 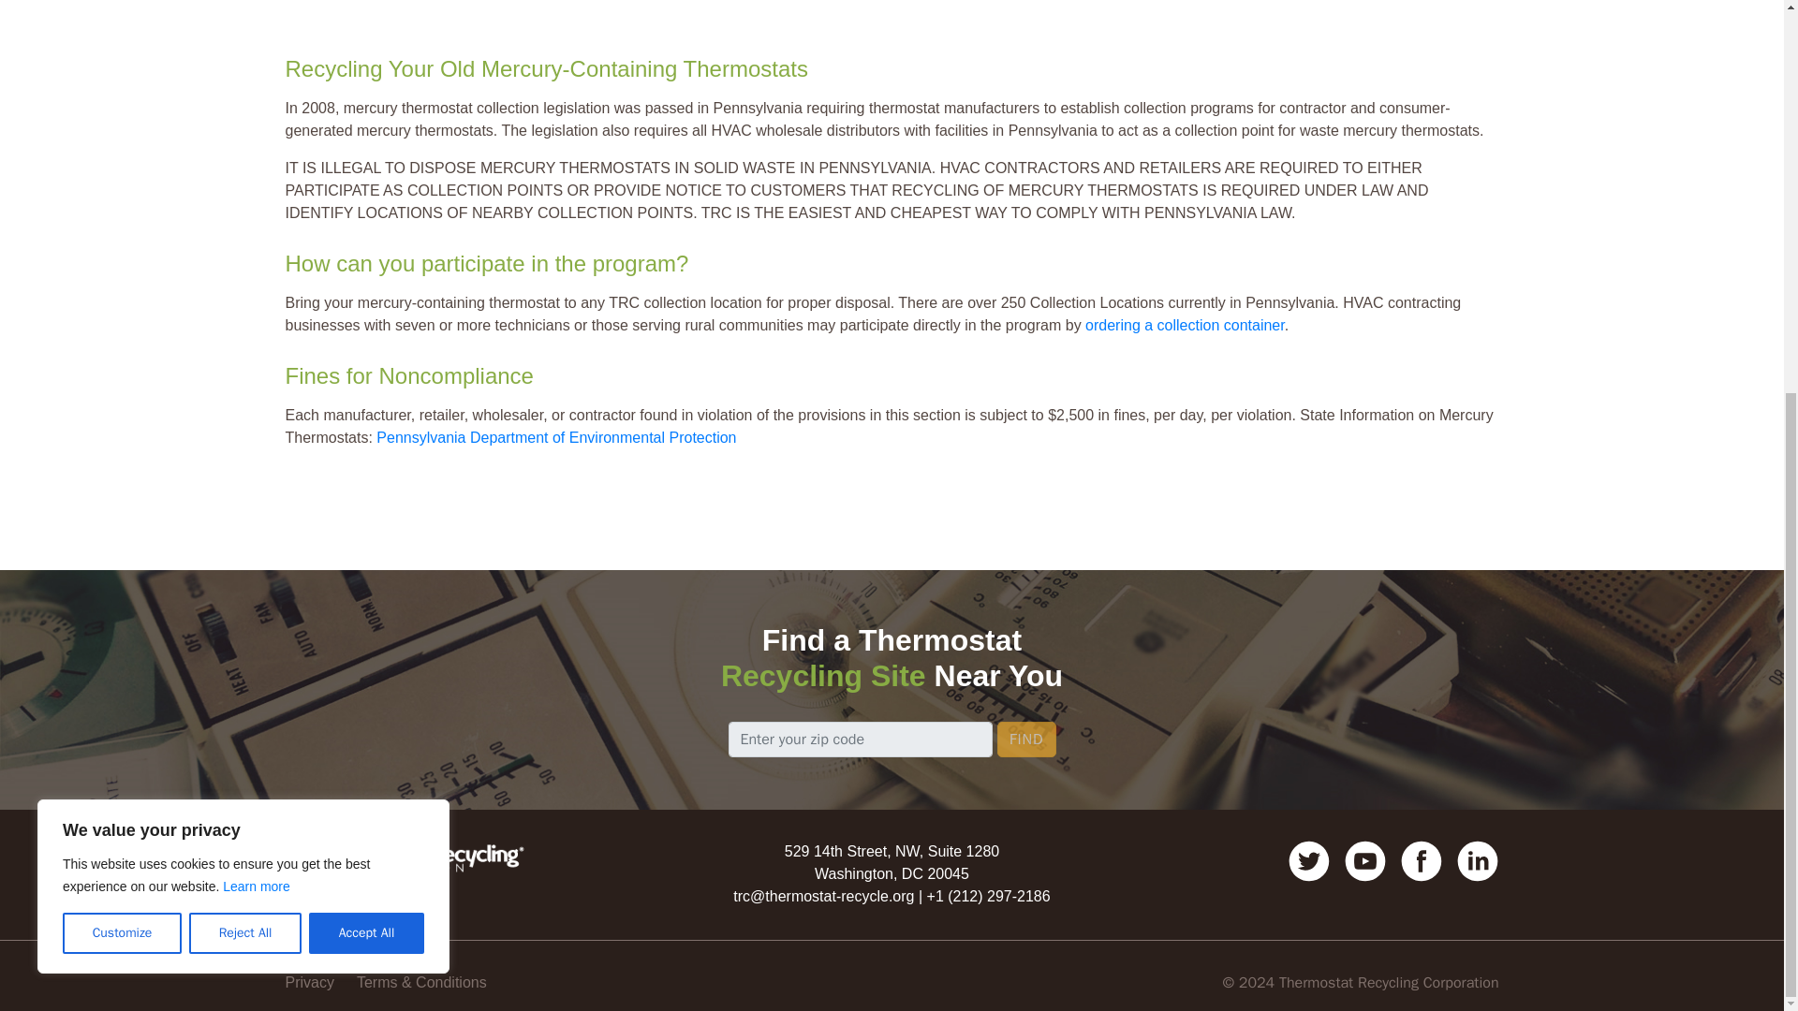 I want to click on Customize, so click(x=122, y=299).